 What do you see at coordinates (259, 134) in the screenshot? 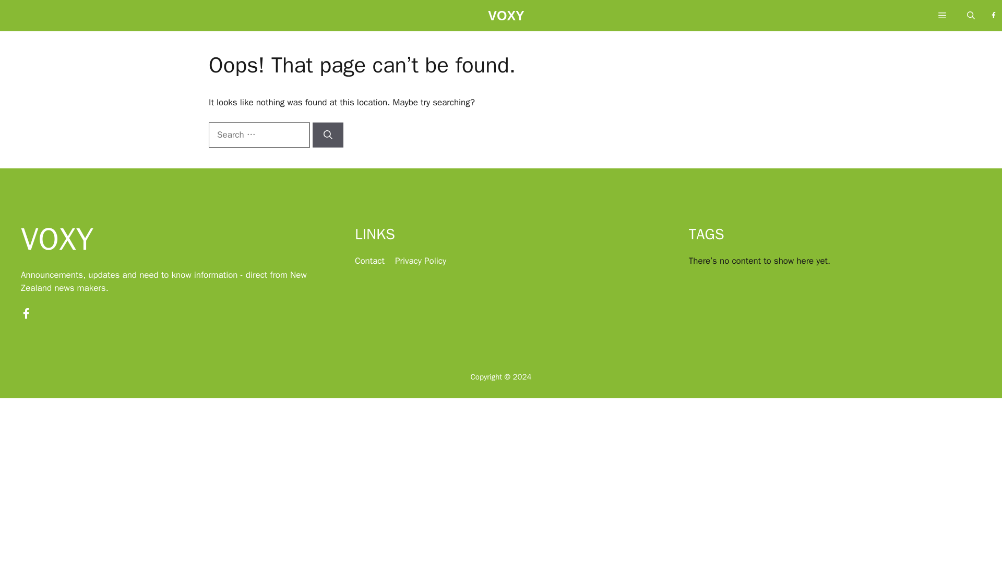
I see `Search for:` at bounding box center [259, 134].